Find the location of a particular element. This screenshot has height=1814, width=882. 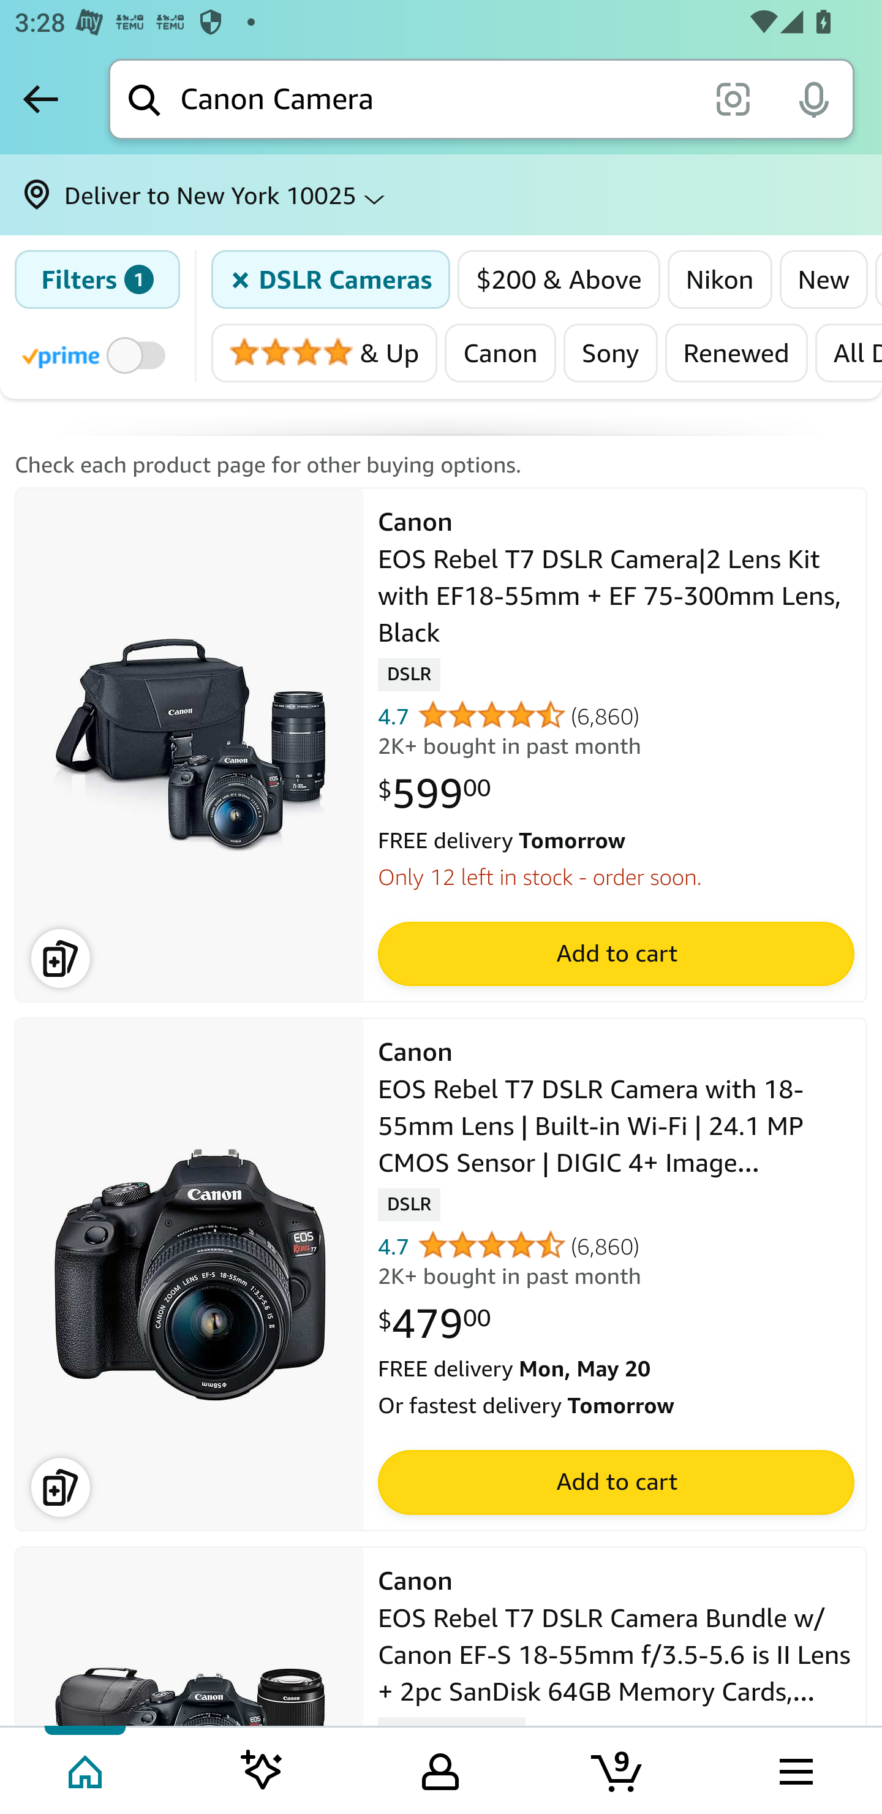

Your Amazon.com Tab 3 of 5 is located at coordinates (440, 1769).